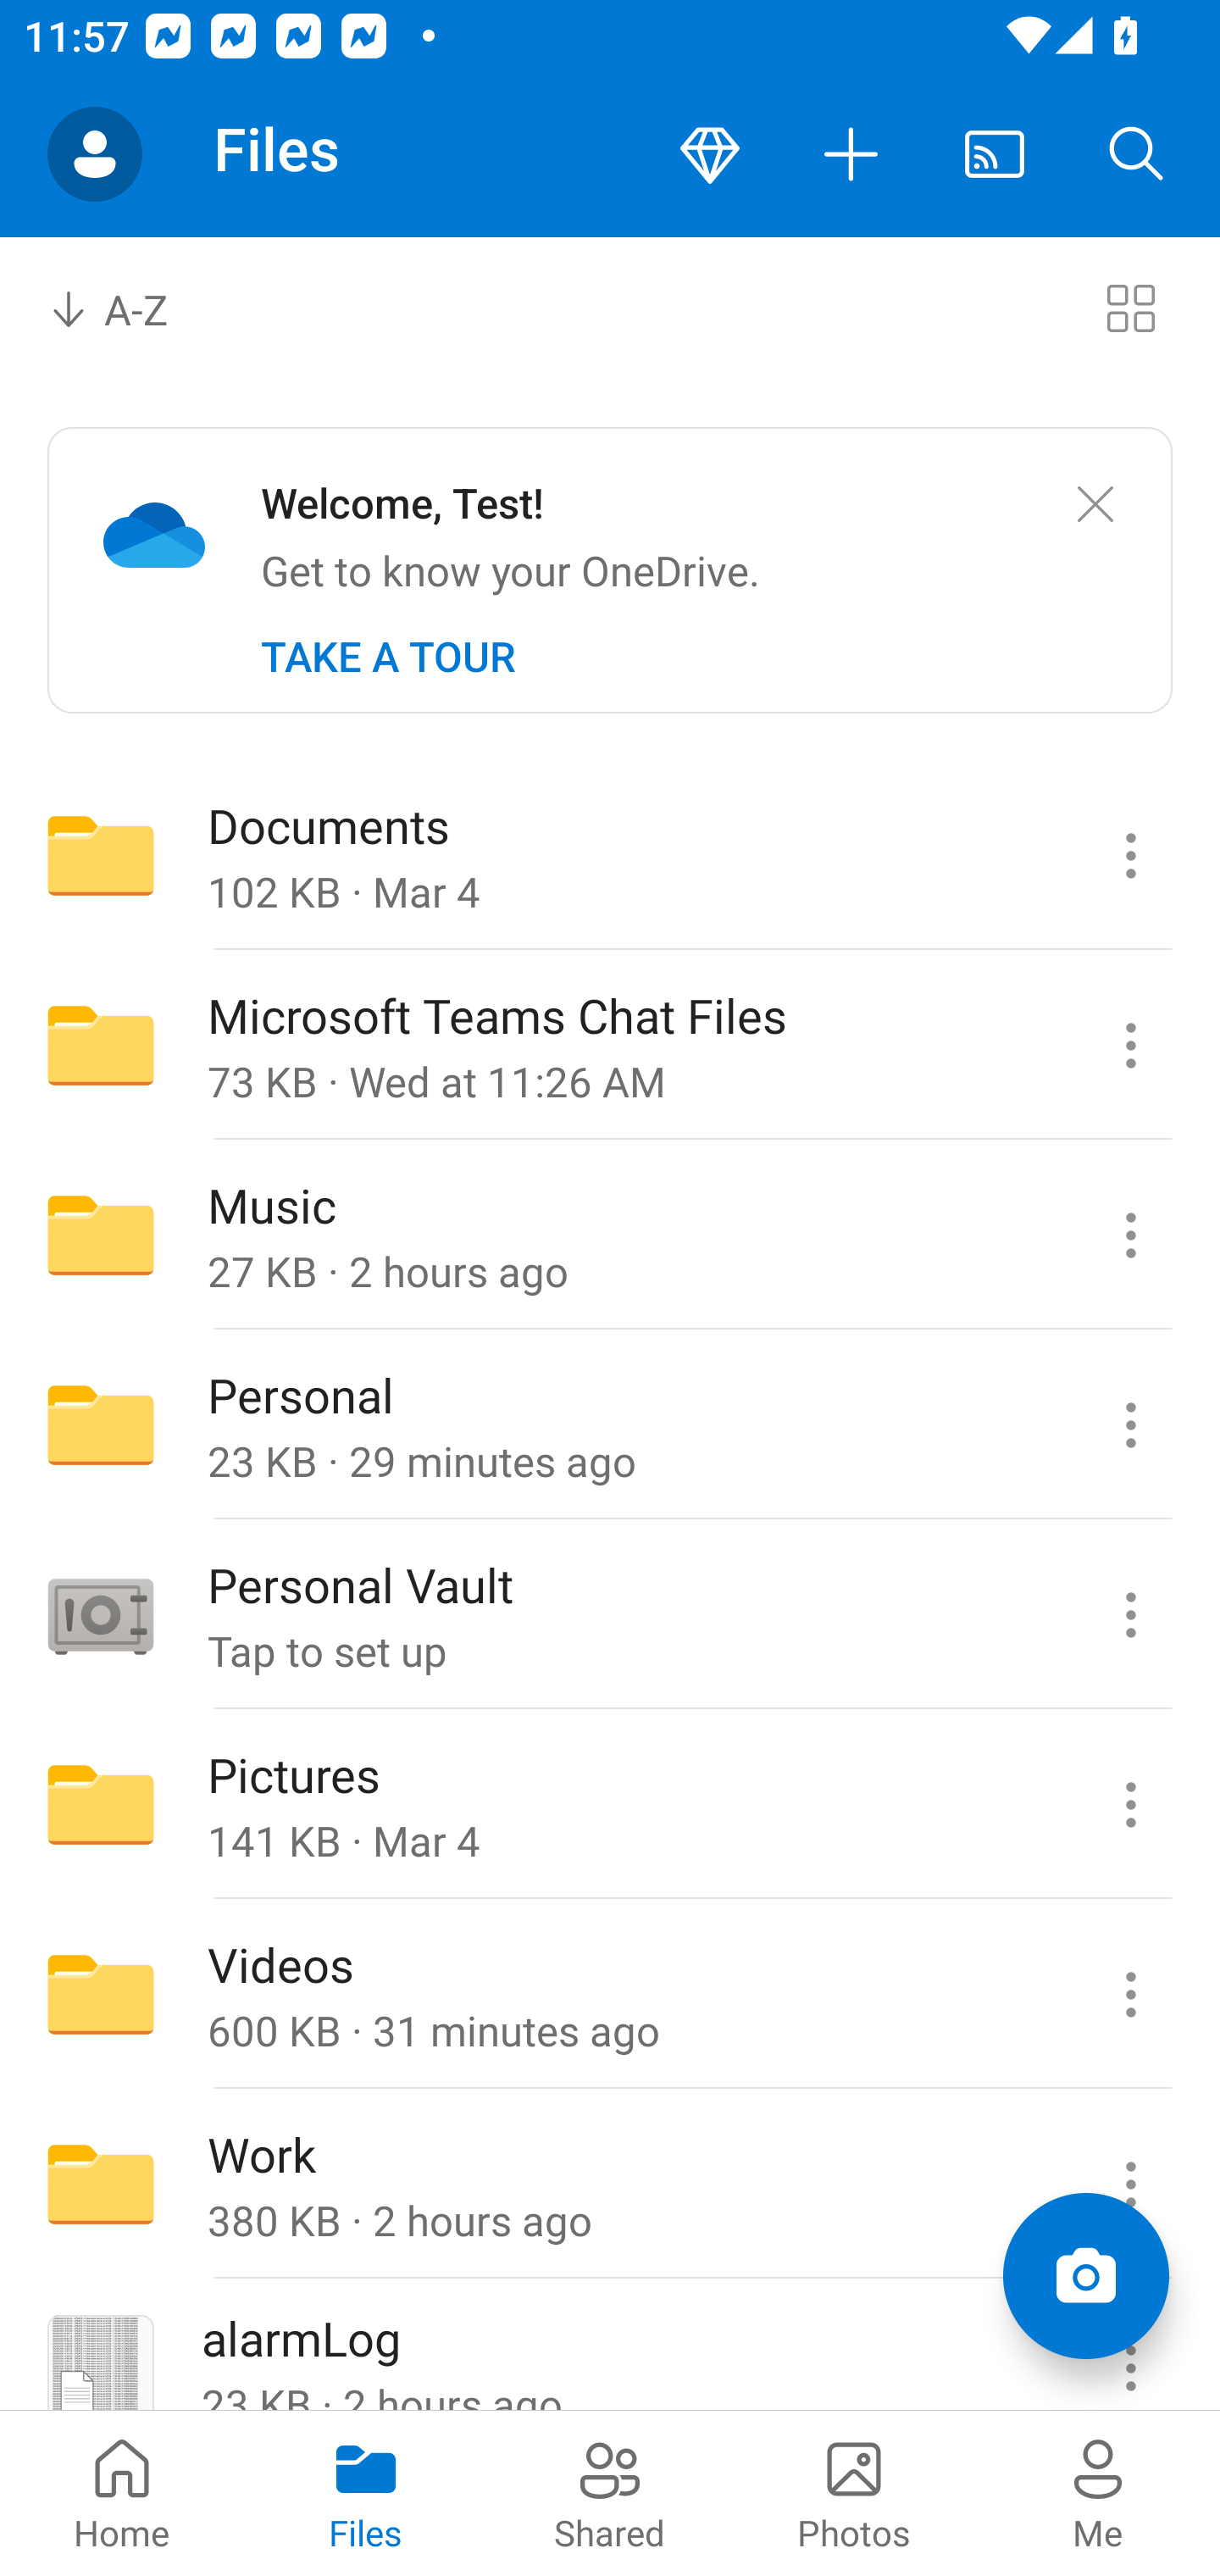 This screenshot has height=2576, width=1220. I want to click on Photos pivot Photos, so click(854, 2493).